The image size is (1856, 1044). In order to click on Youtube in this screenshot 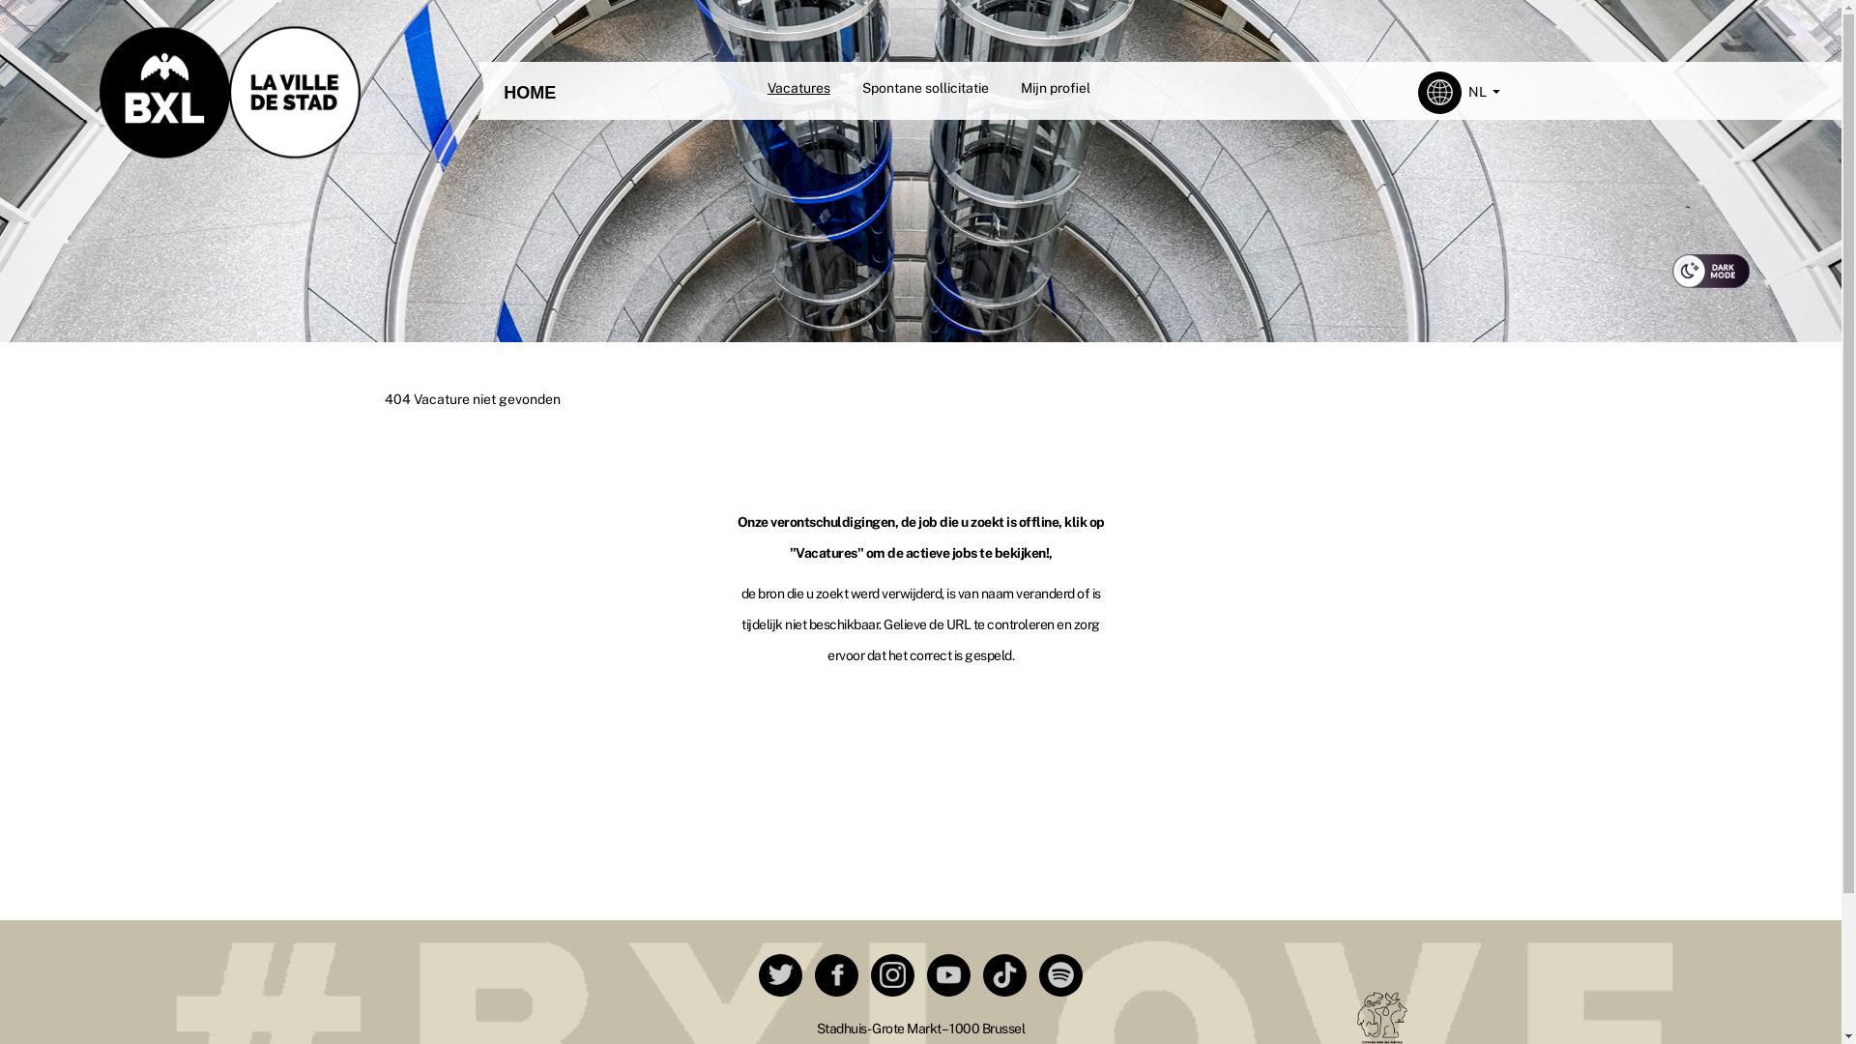, I will do `click(948, 974)`.